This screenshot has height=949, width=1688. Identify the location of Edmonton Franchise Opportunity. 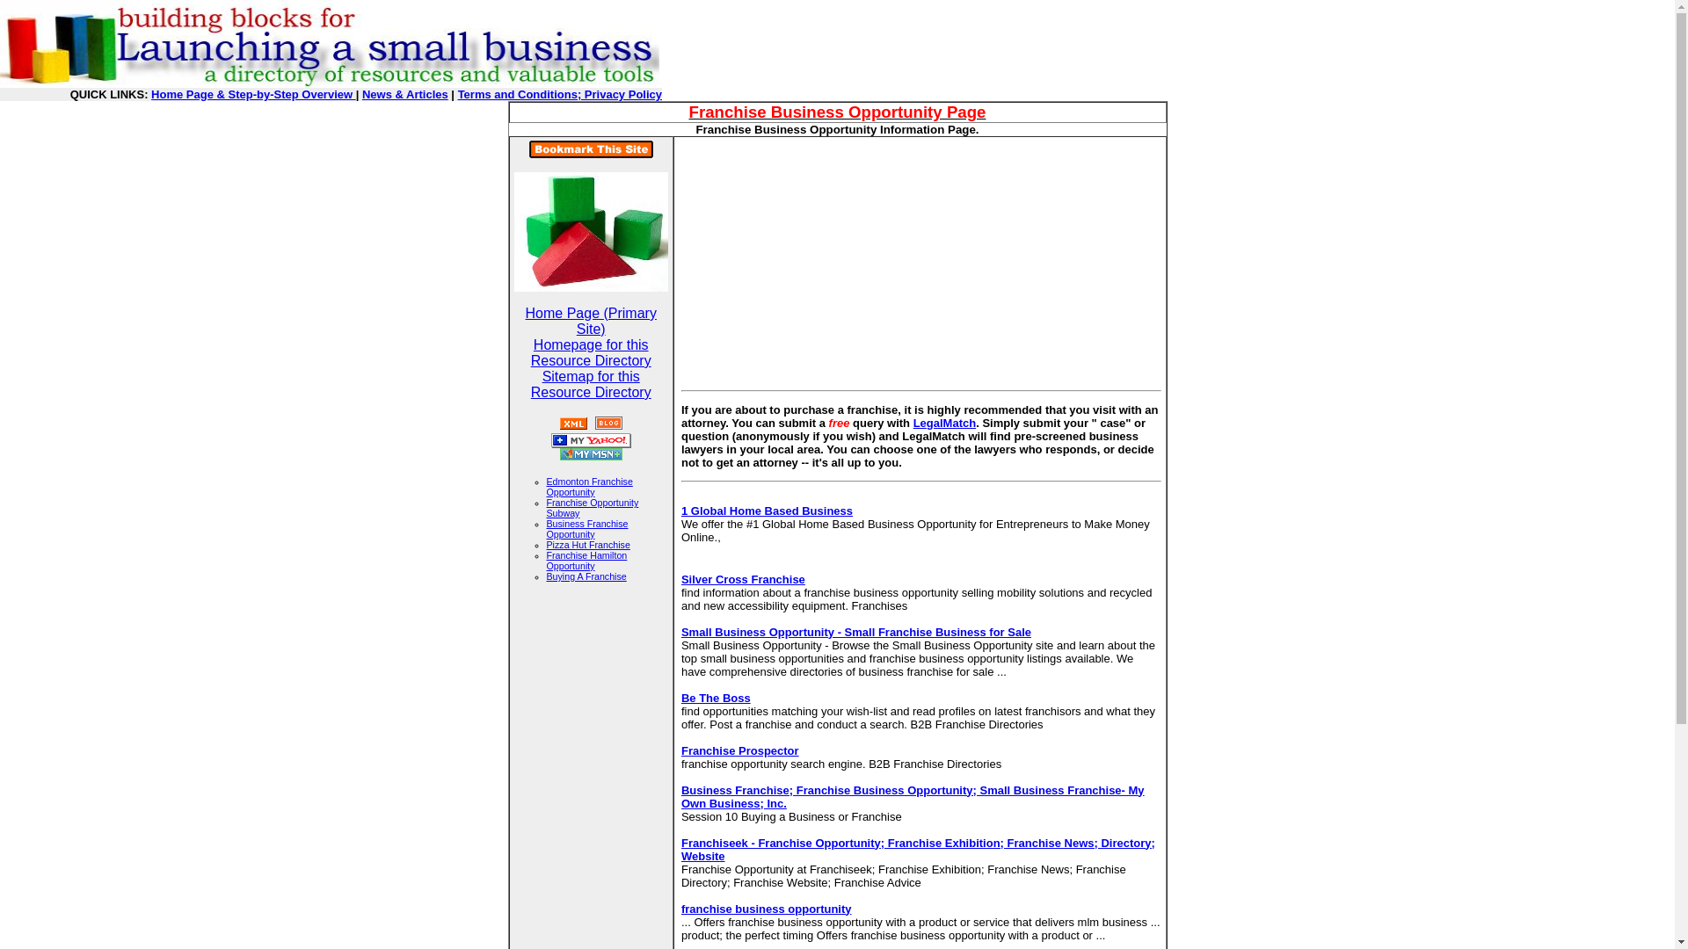
(590, 487).